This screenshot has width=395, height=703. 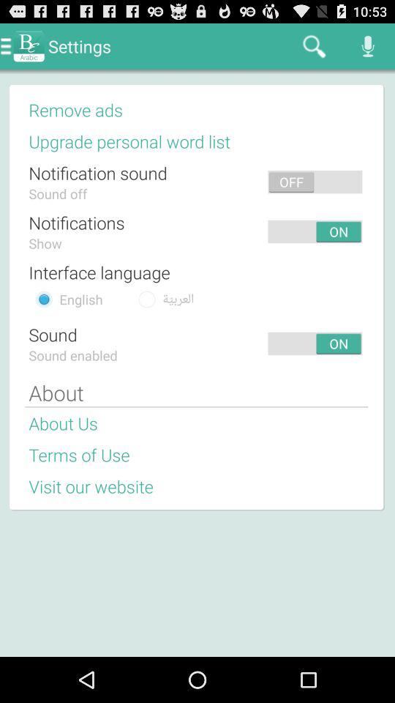 What do you see at coordinates (73, 354) in the screenshot?
I see `press sound enabled icon` at bounding box center [73, 354].